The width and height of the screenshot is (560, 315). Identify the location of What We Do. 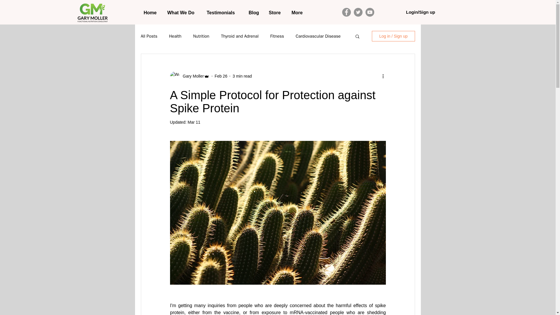
(183, 13).